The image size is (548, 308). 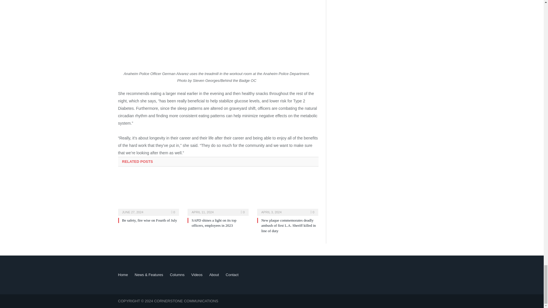 What do you see at coordinates (150, 220) in the screenshot?
I see `Be safety, fire wise on Fourth of July` at bounding box center [150, 220].